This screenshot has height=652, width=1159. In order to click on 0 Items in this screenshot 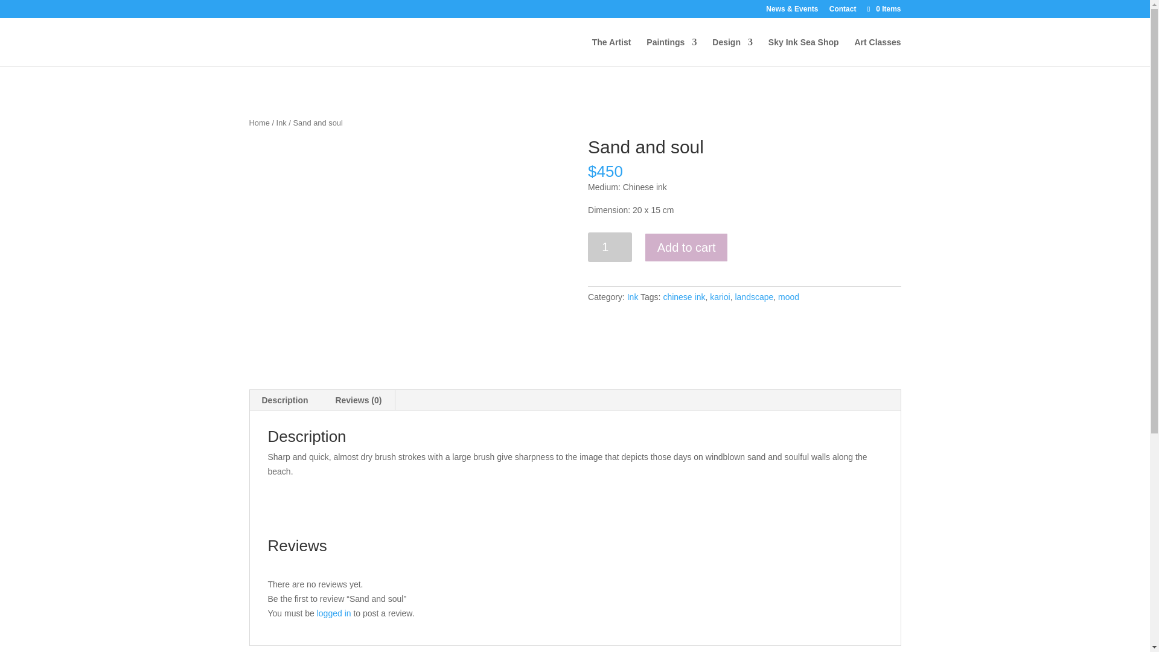, I will do `click(883, 8)`.